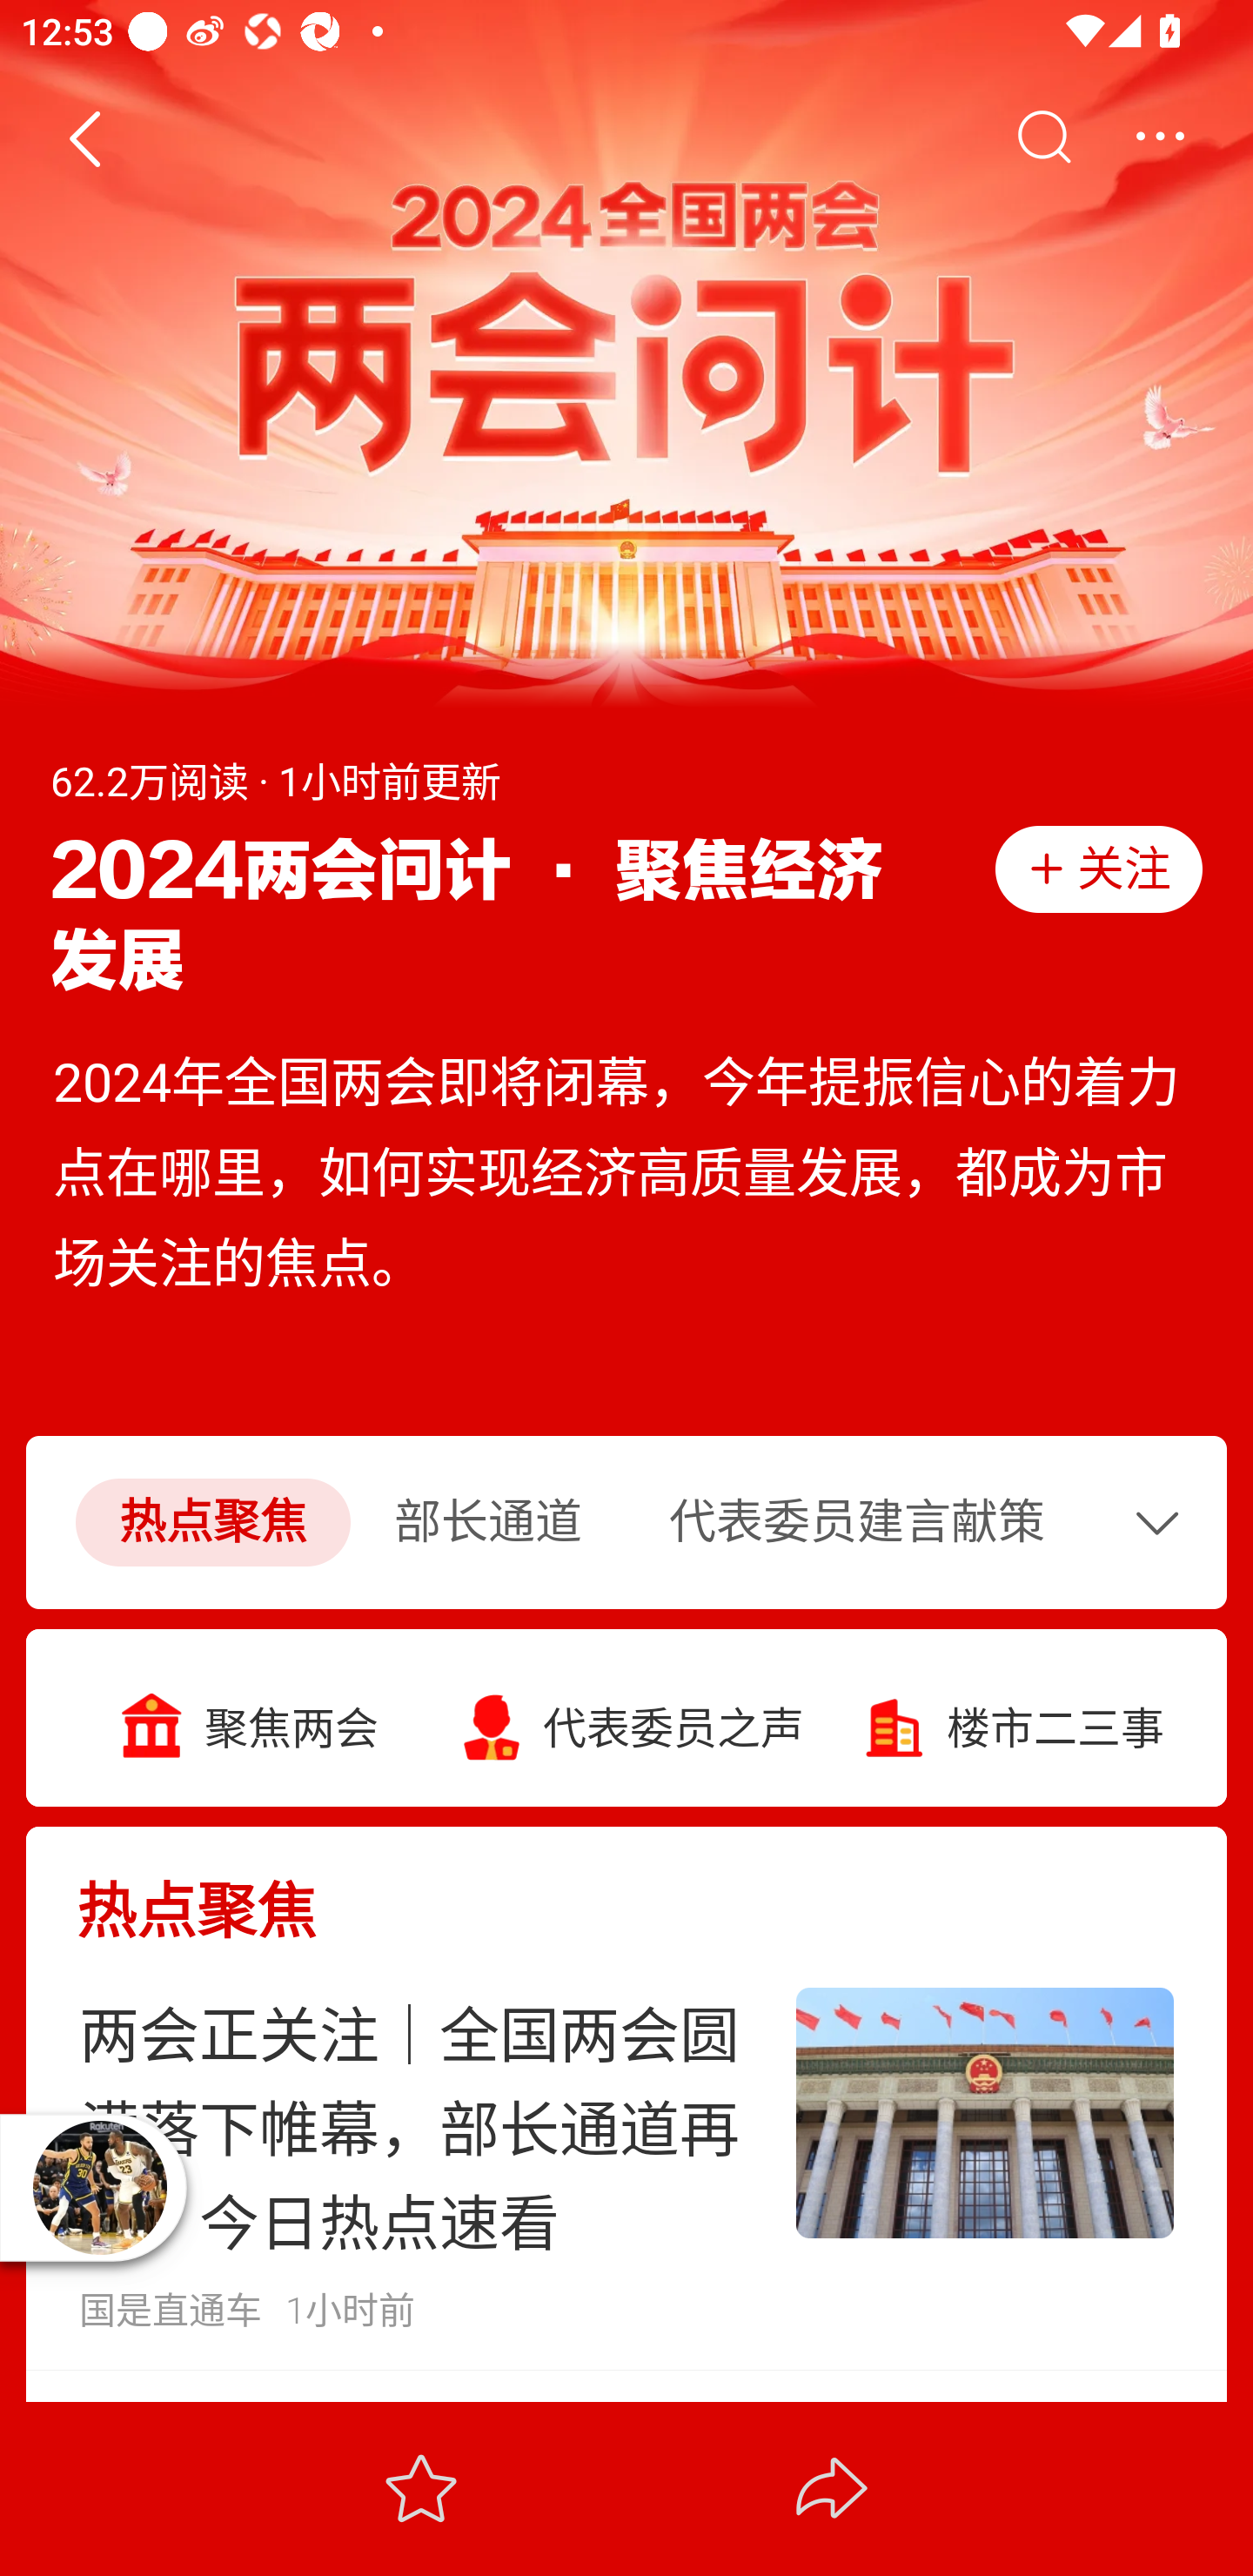  I want to click on 收藏 , so click(420, 2488).